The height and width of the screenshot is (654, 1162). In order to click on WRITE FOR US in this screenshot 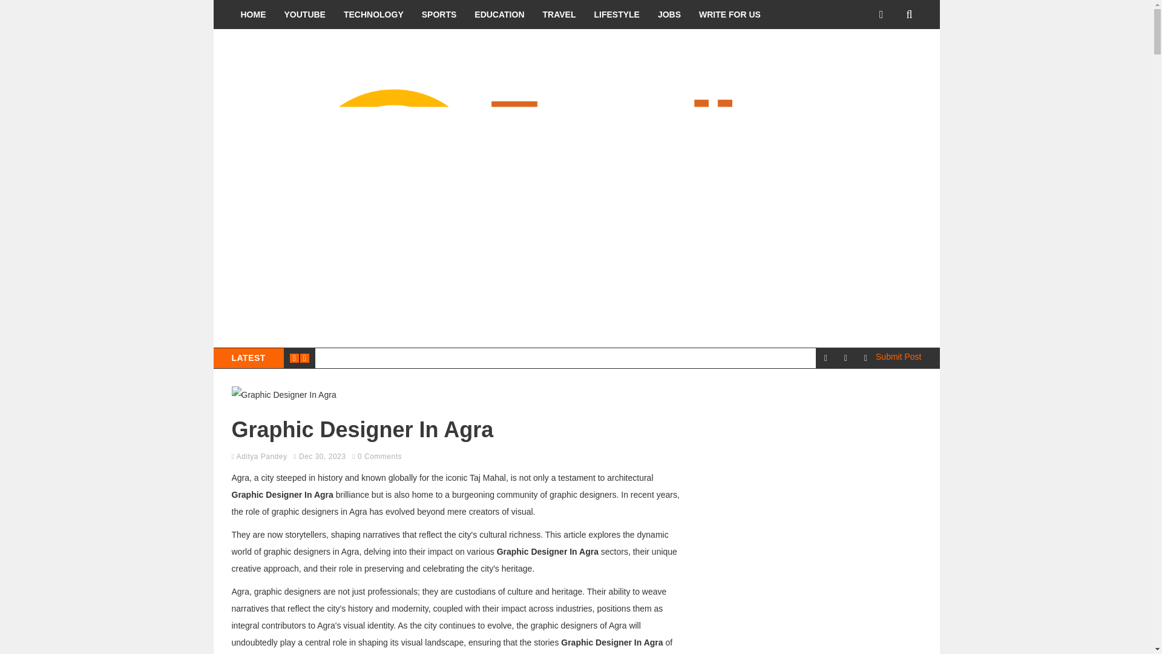, I will do `click(730, 15)`.